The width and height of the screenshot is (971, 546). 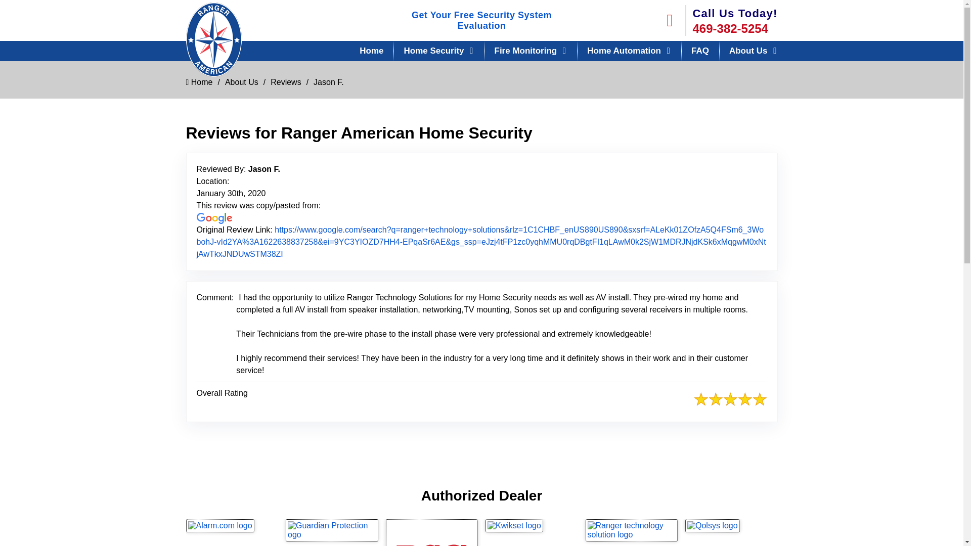 I want to click on Home Security, so click(x=438, y=51).